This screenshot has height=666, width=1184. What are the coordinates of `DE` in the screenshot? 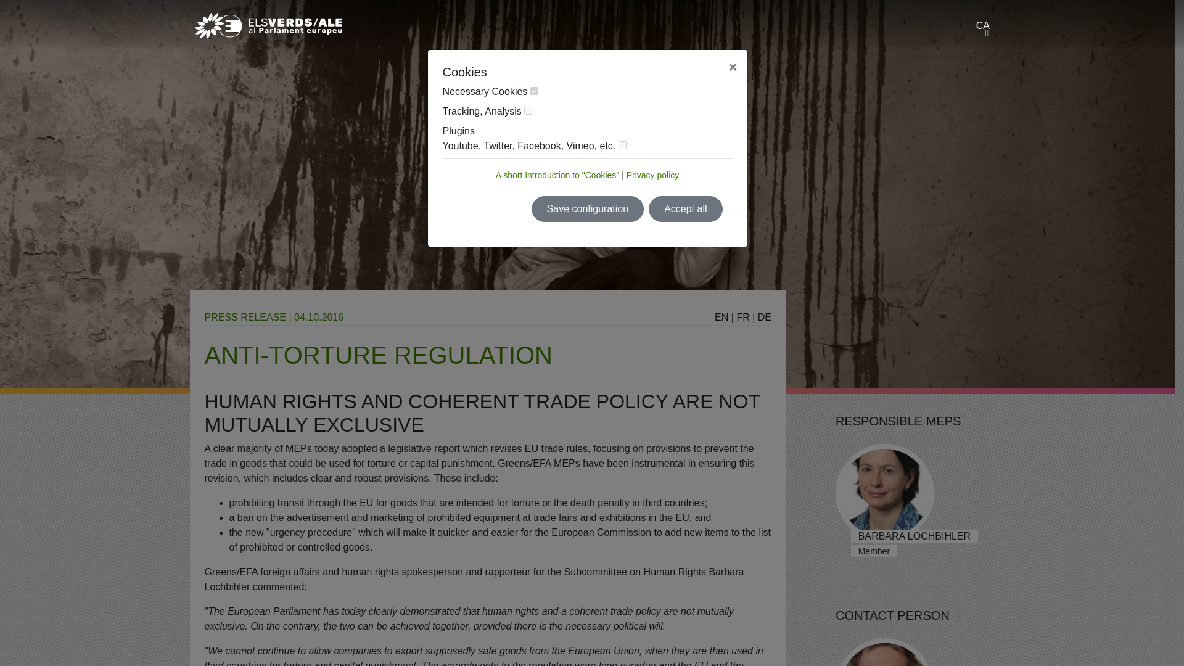 It's located at (765, 317).